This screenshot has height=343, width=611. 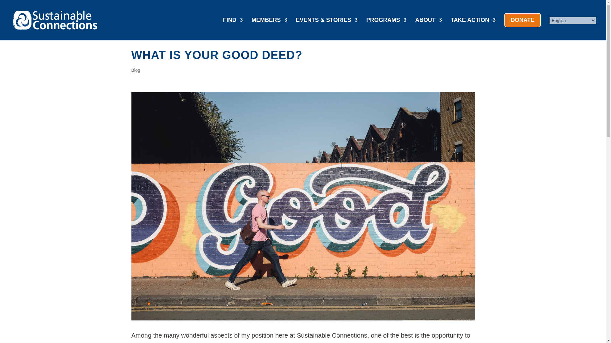 What do you see at coordinates (523, 27) in the screenshot?
I see `DONATE` at bounding box center [523, 27].